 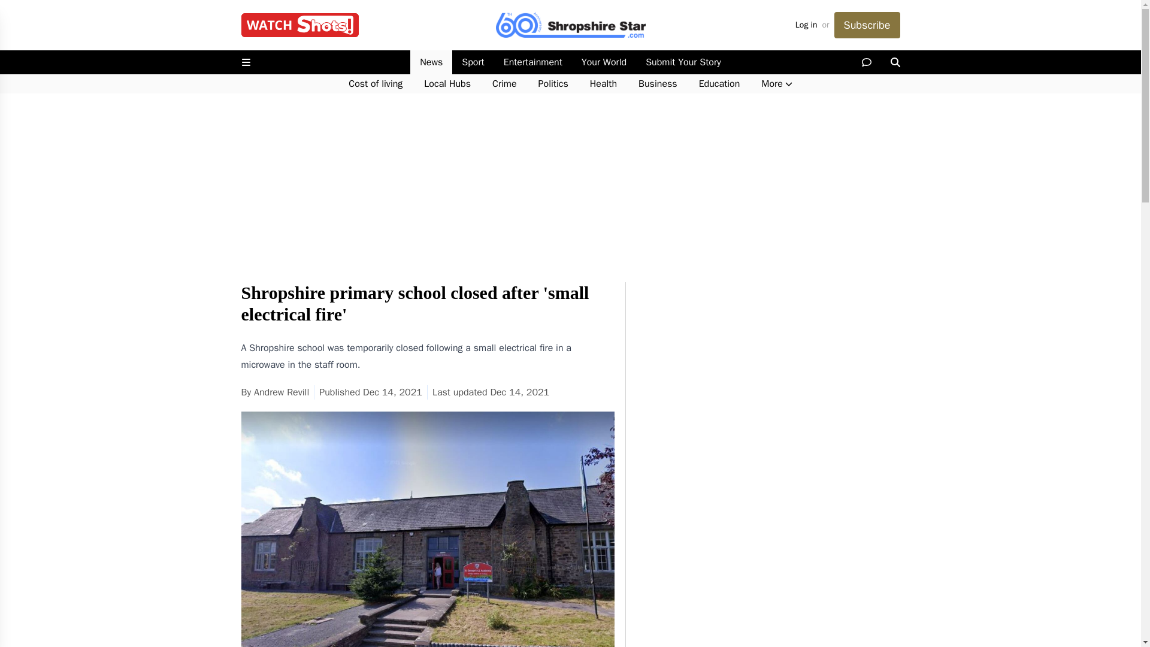 What do you see at coordinates (472, 62) in the screenshot?
I see `Sport` at bounding box center [472, 62].